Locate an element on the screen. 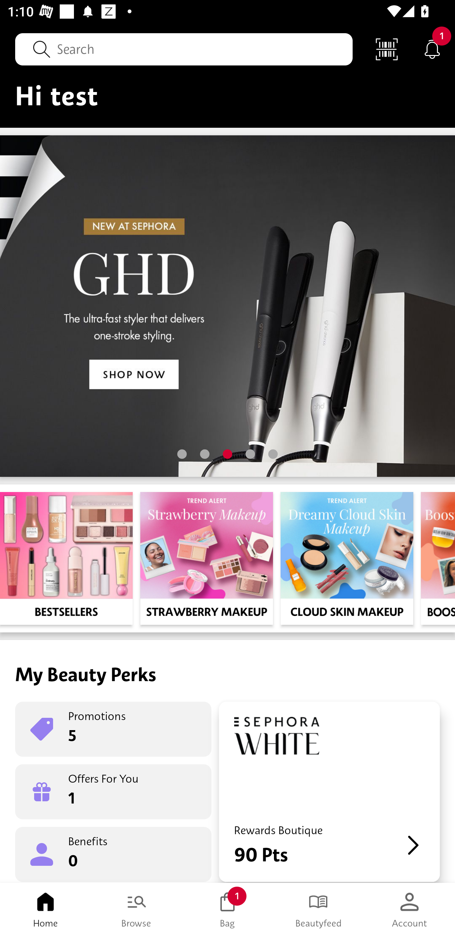 The height and width of the screenshot is (936, 455). Browse is located at coordinates (136, 909).